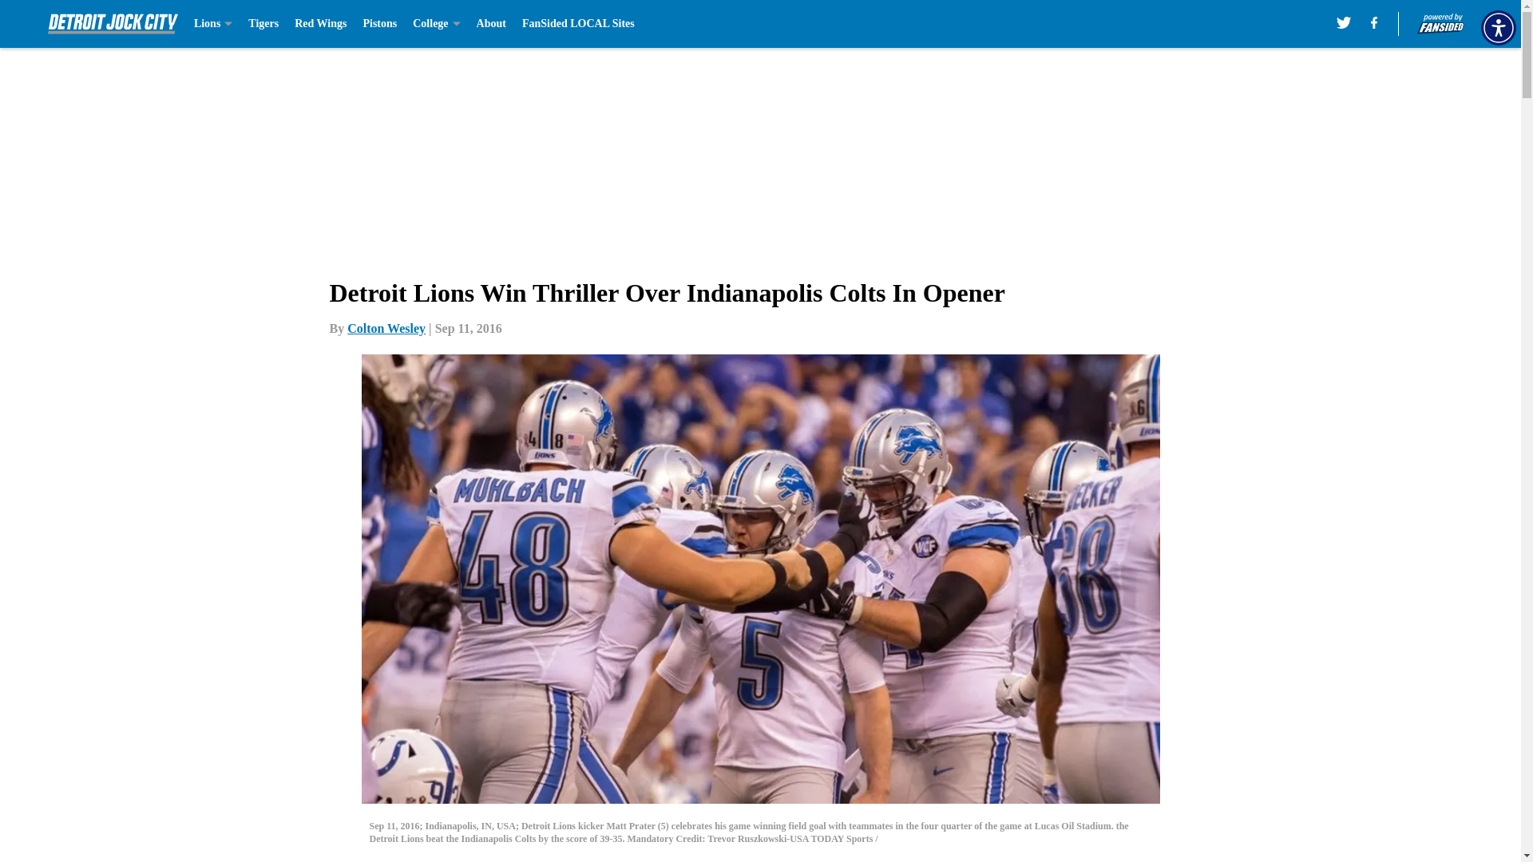 This screenshot has height=862, width=1533. Describe the element at coordinates (379, 24) in the screenshot. I see `Pistons` at that location.